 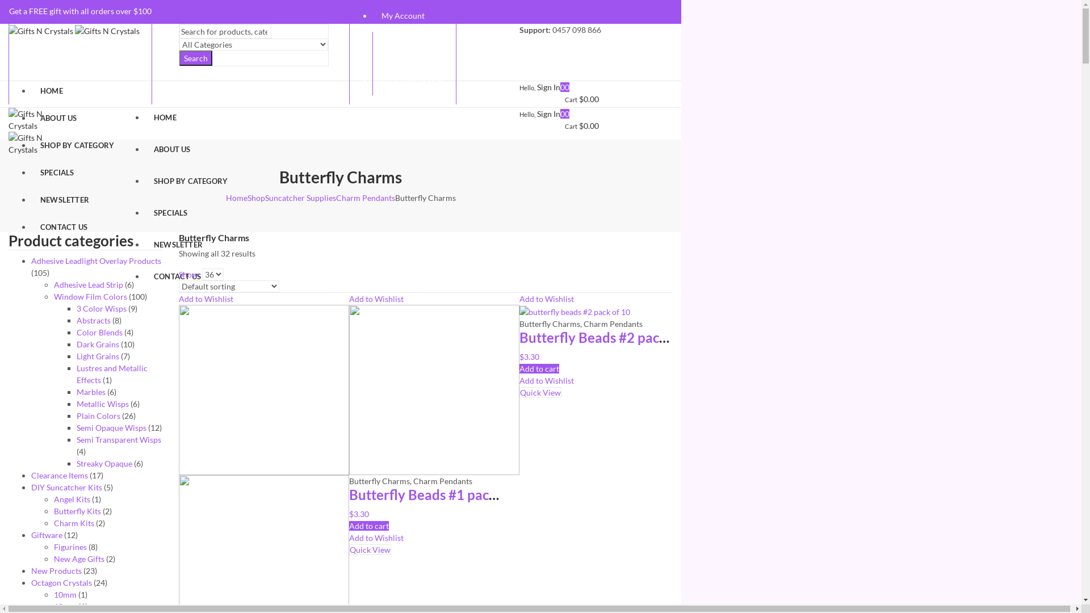 I want to click on Shop, so click(x=257, y=198).